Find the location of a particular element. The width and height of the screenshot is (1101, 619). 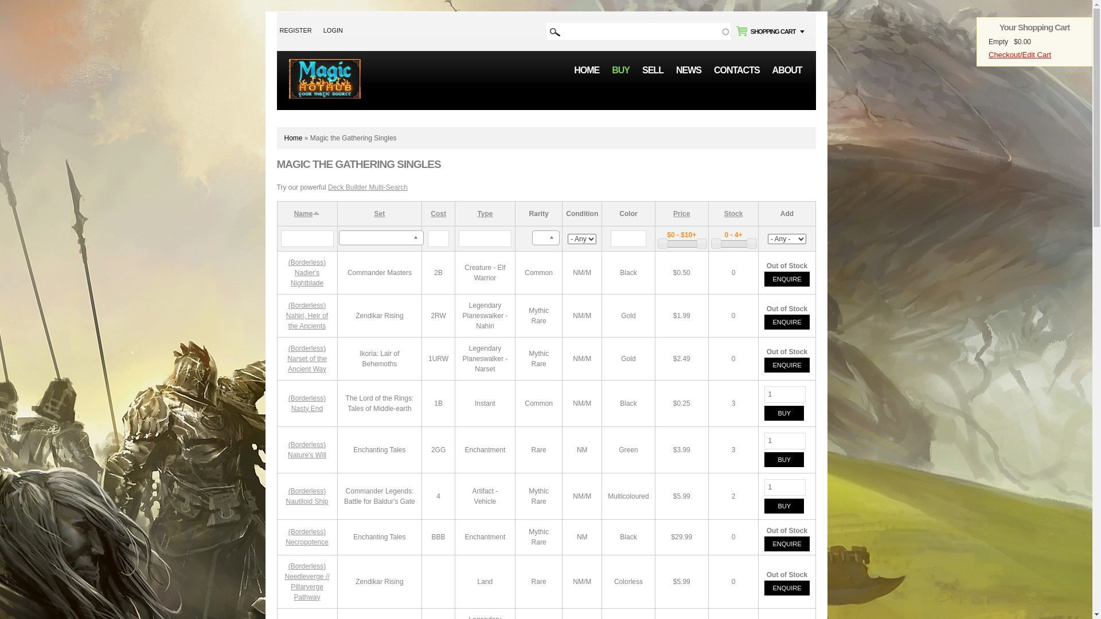

Buy is located at coordinates (784, 460).